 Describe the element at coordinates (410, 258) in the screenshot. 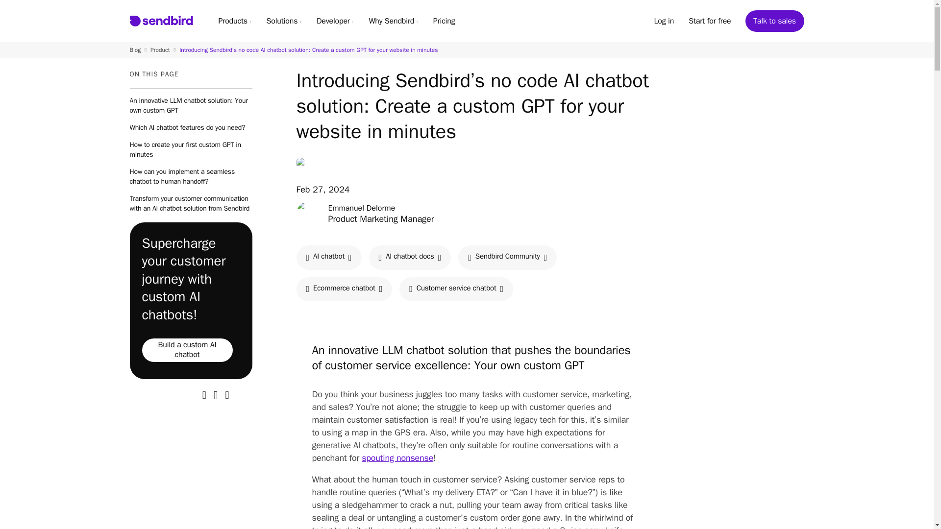

I see `AI chatbot docs` at that location.